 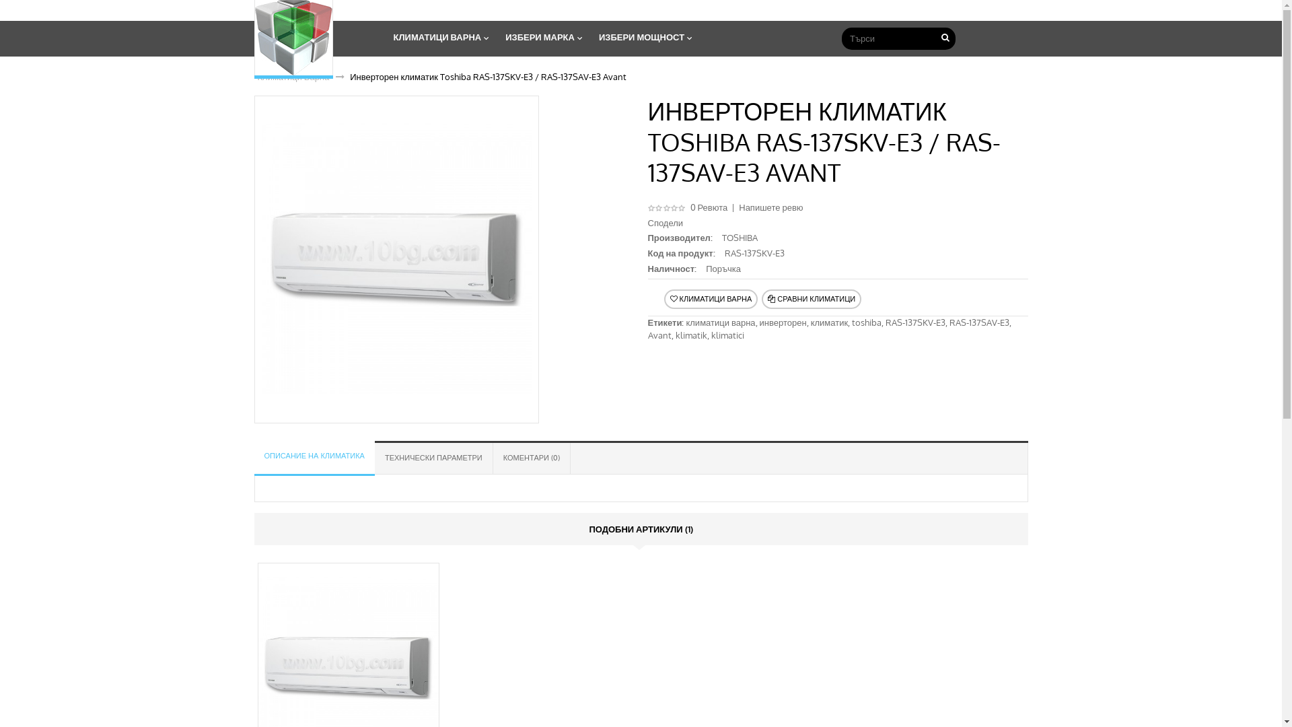 I want to click on klimatici, so click(x=727, y=335).